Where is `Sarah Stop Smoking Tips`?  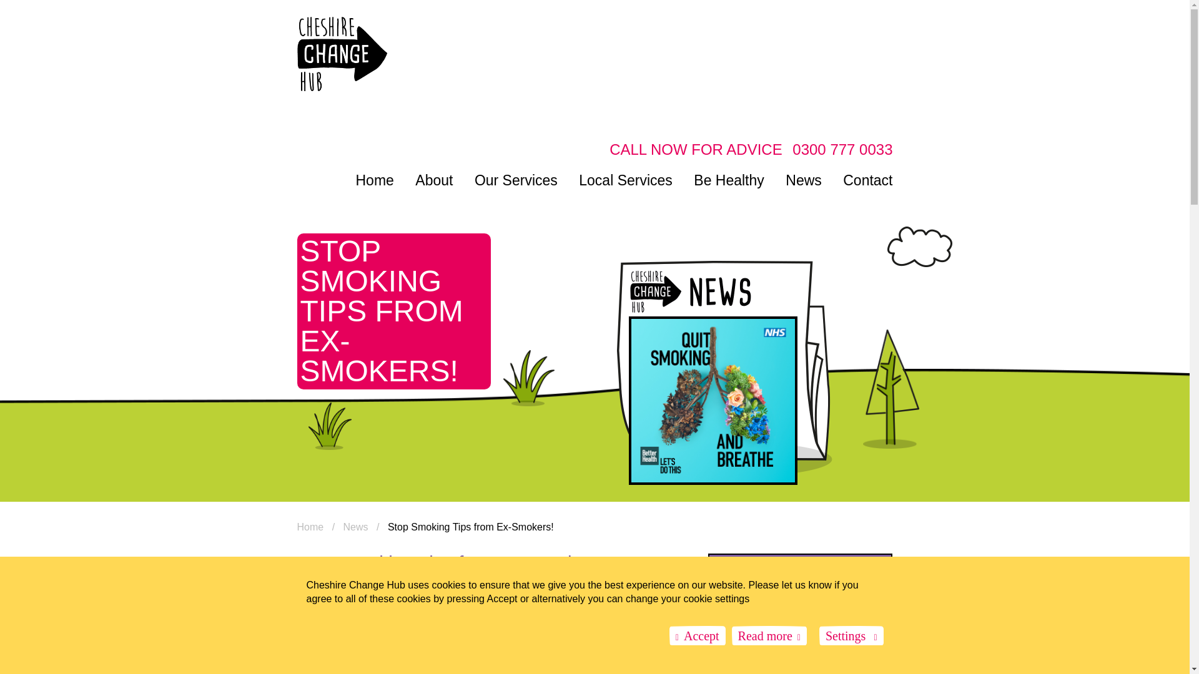 Sarah Stop Smoking Tips is located at coordinates (382, 665).